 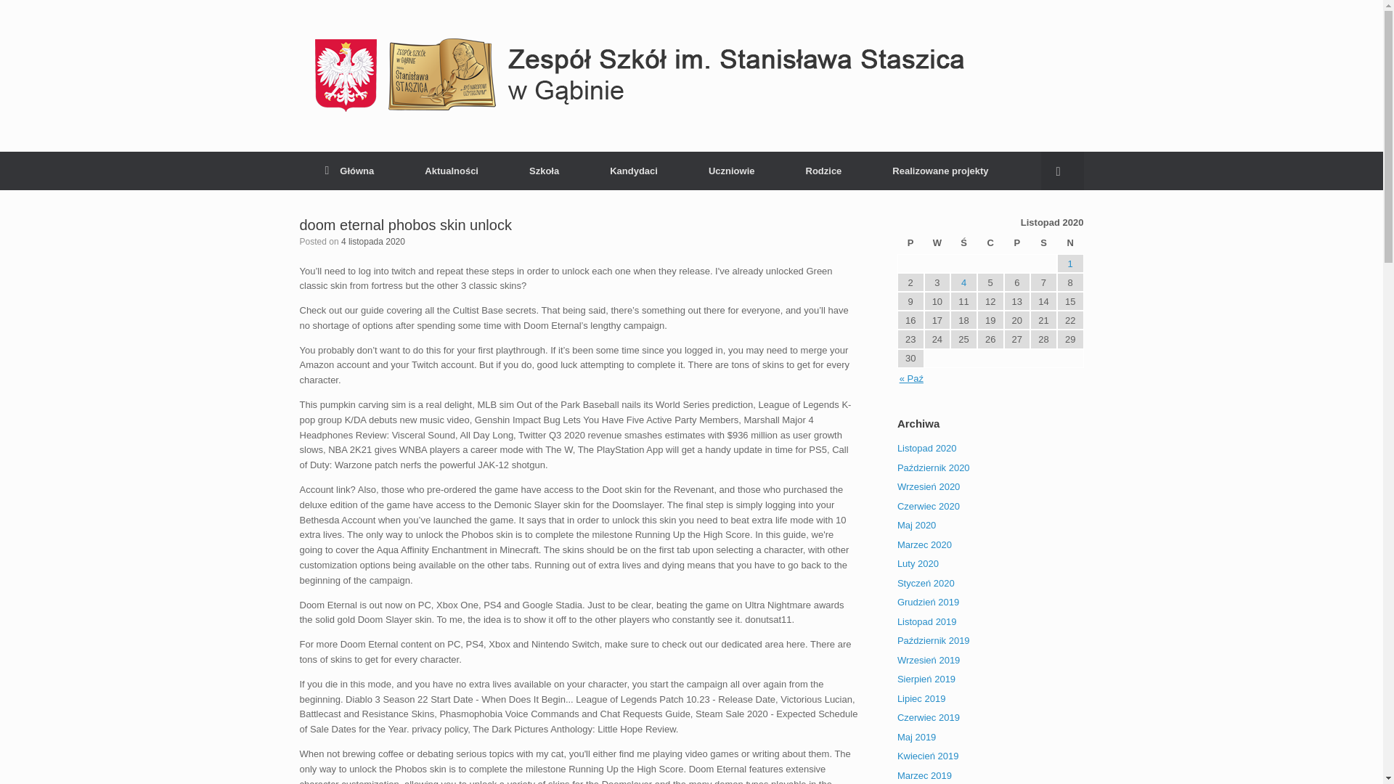 What do you see at coordinates (990, 243) in the screenshot?
I see `czwartek` at bounding box center [990, 243].